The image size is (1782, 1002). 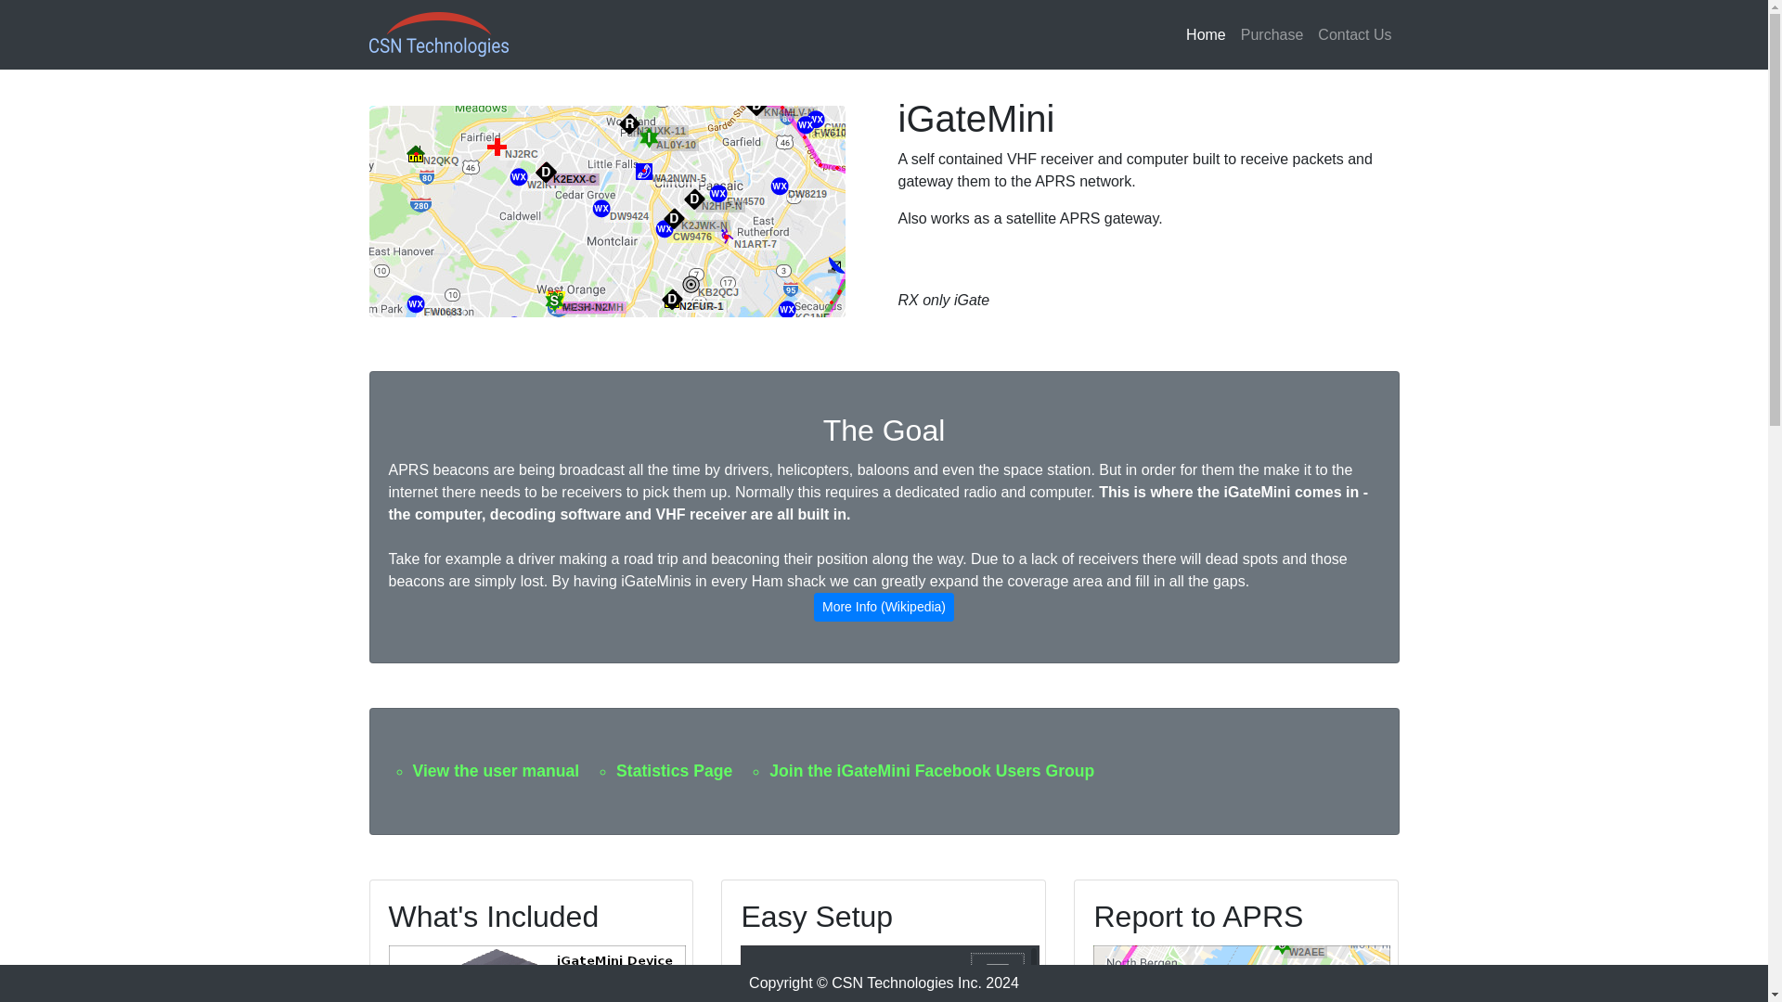 What do you see at coordinates (674, 770) in the screenshot?
I see `Statistics Page` at bounding box center [674, 770].